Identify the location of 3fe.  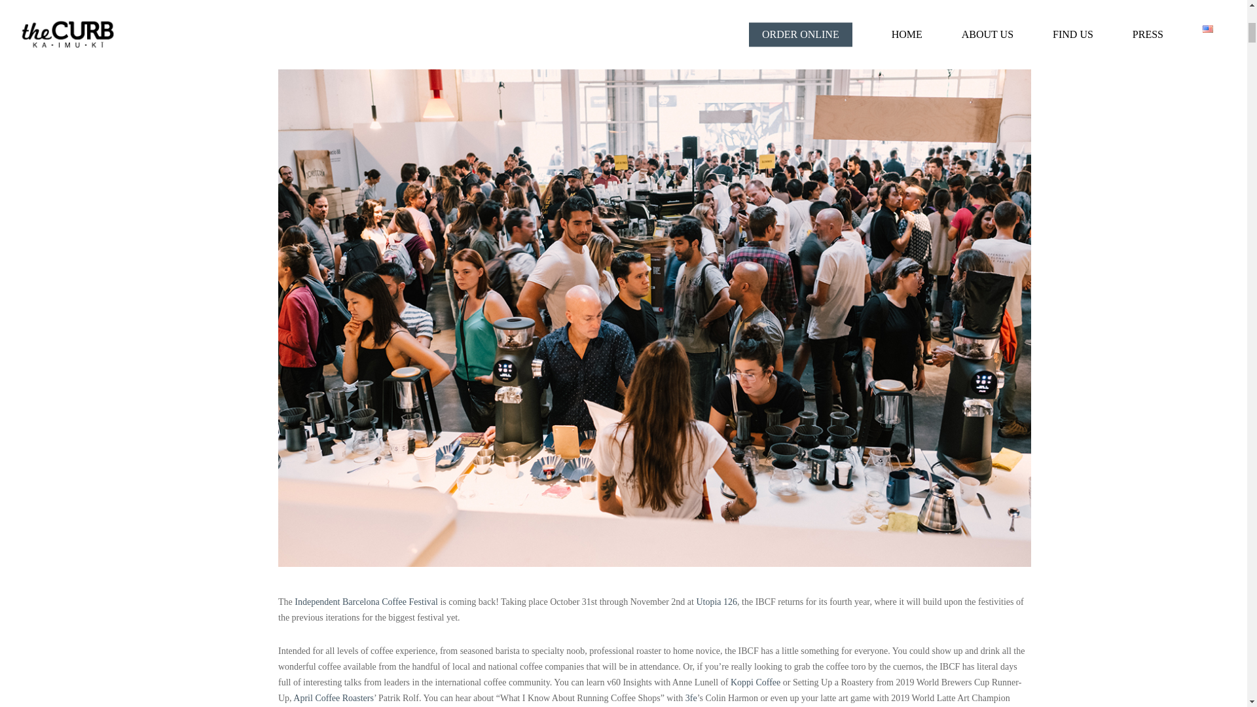
(691, 698).